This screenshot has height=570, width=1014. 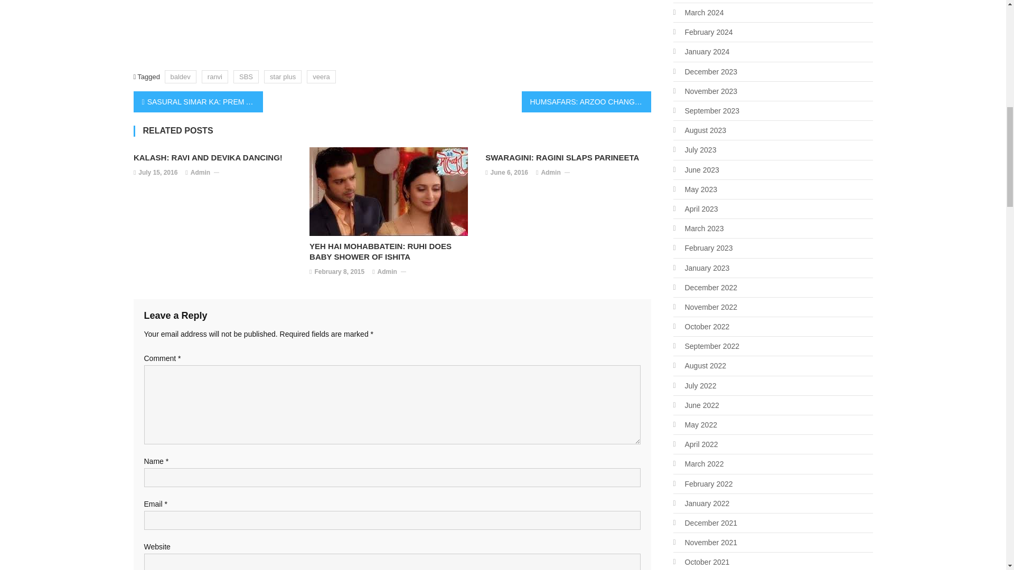 I want to click on KALASH: RAVI AND DEVIKA DANCING!, so click(x=217, y=157).